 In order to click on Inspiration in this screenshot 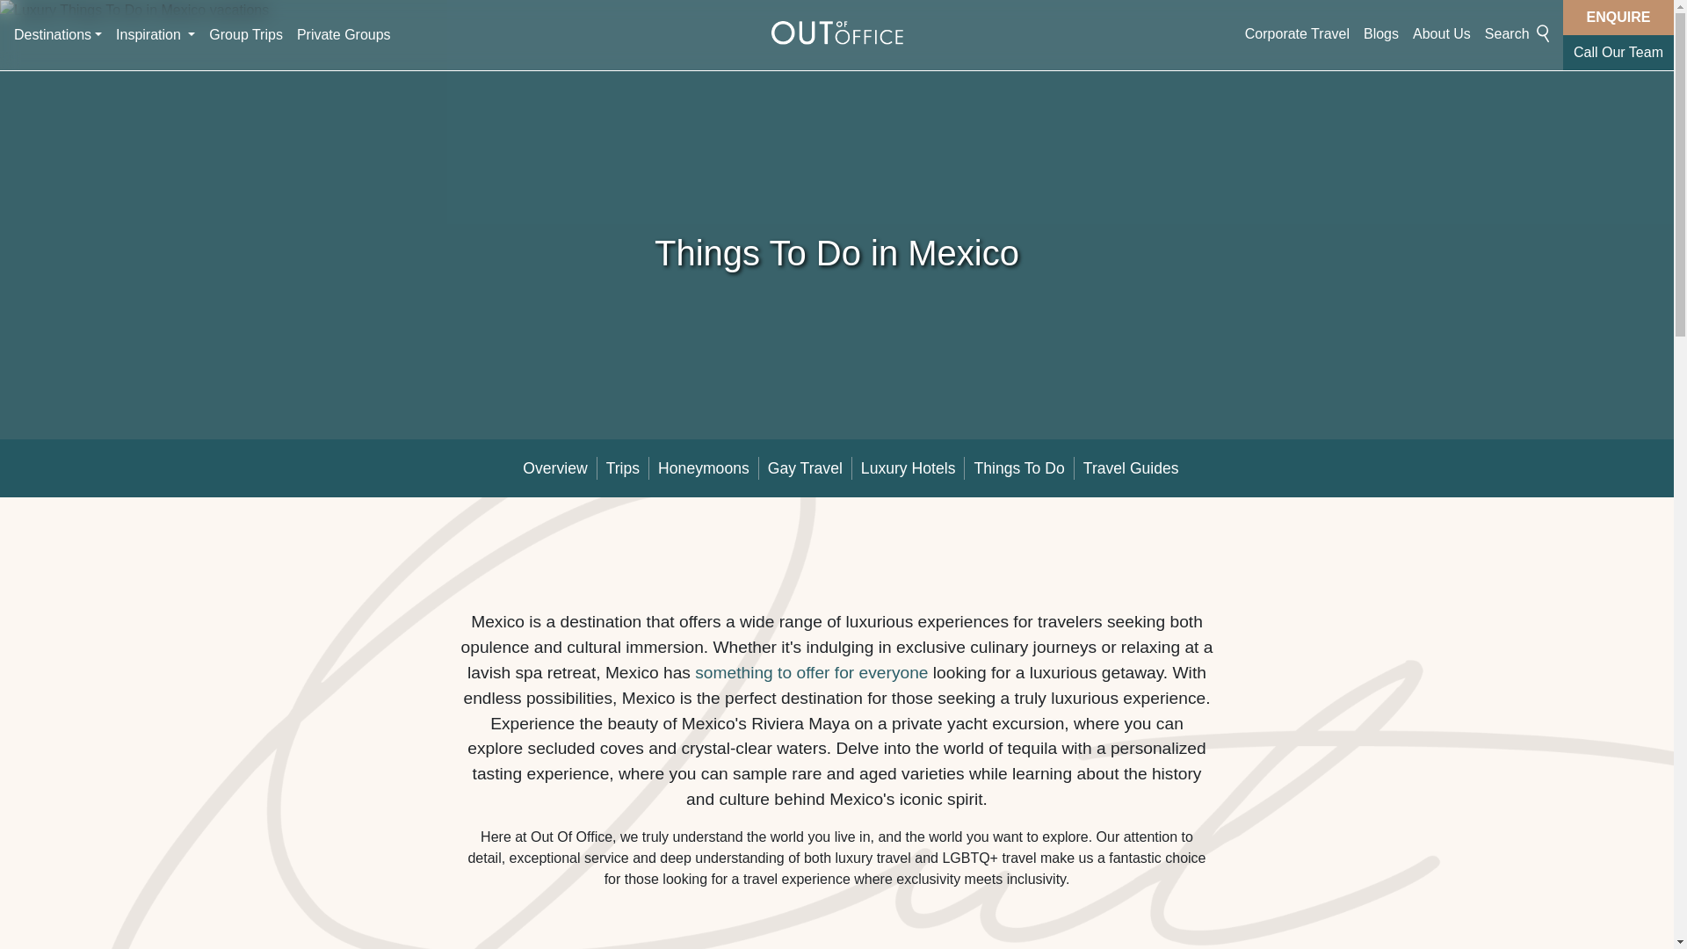, I will do `click(156, 35)`.